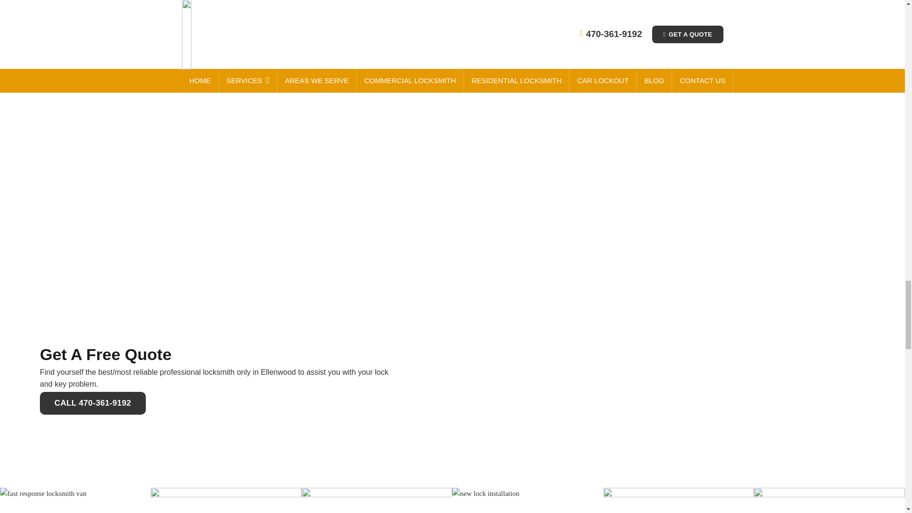 The height and width of the screenshot is (513, 912). I want to click on fast response locksmith van 6, so click(225, 501).